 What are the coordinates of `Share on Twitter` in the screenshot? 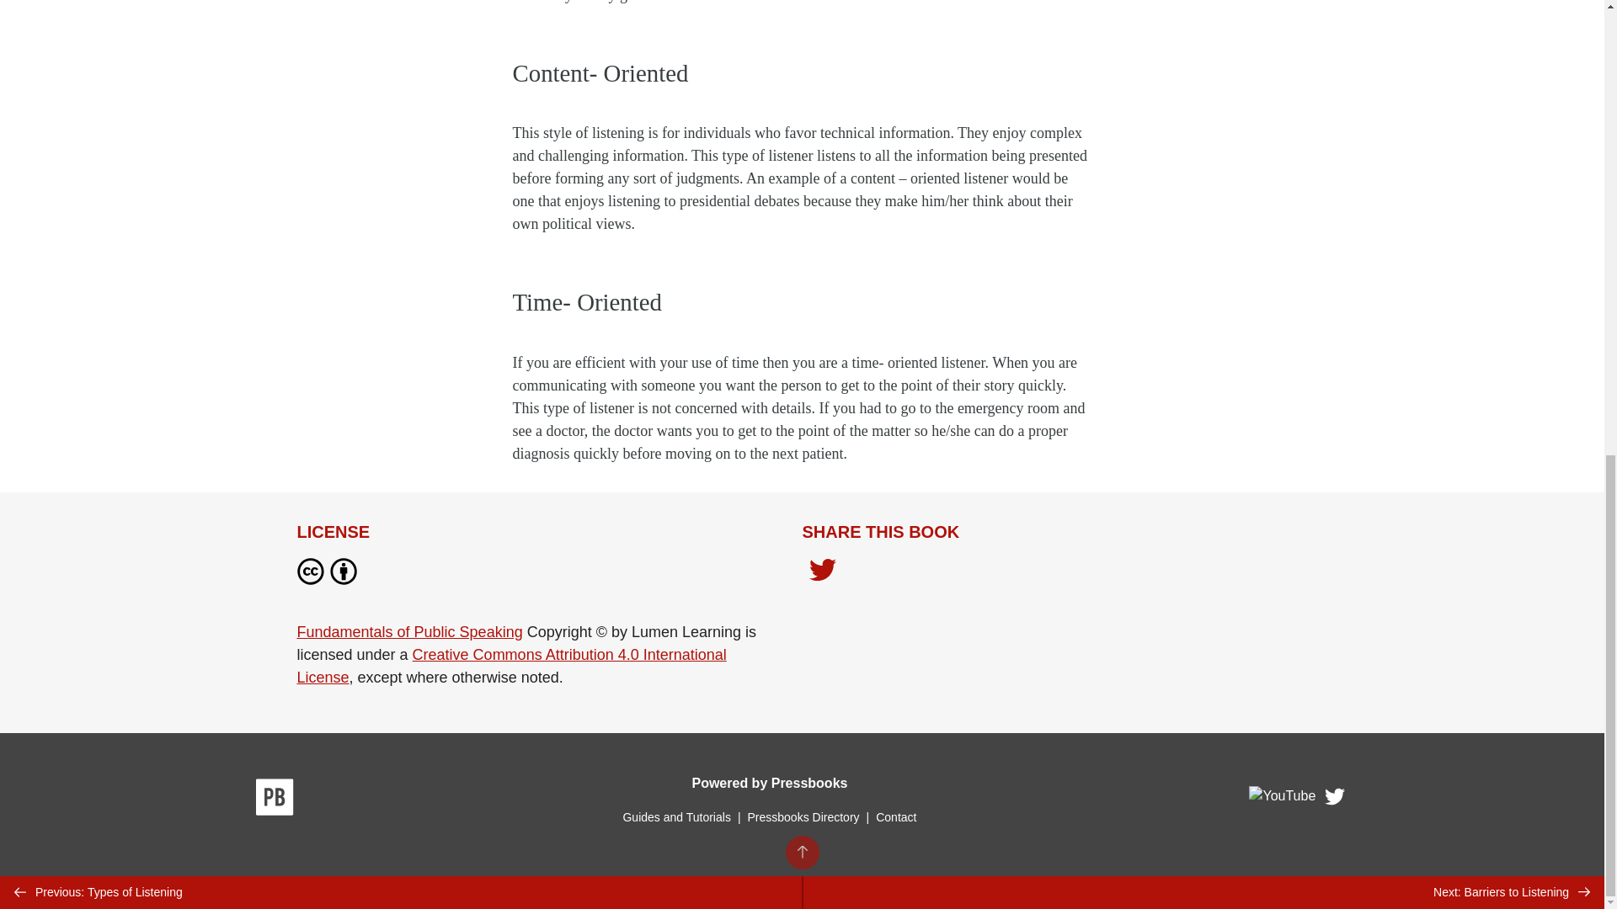 It's located at (822, 571).